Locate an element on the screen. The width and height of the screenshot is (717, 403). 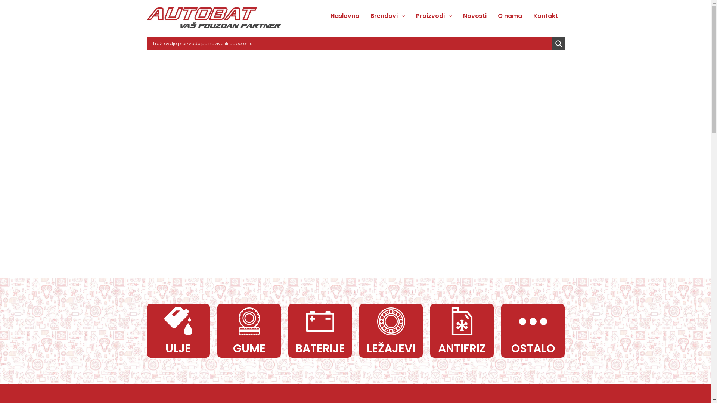
Brendovi is located at coordinates (388, 16).